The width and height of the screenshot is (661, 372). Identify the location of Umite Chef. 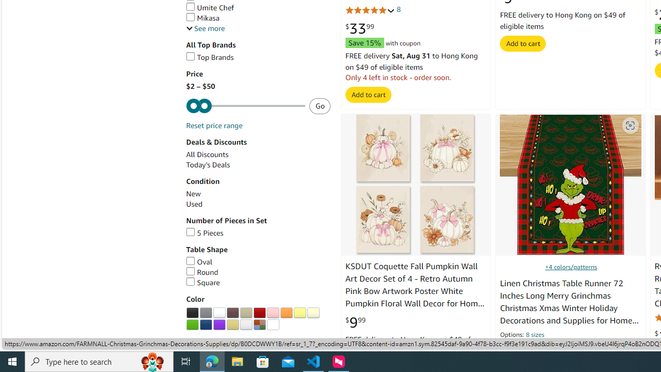
(210, 8).